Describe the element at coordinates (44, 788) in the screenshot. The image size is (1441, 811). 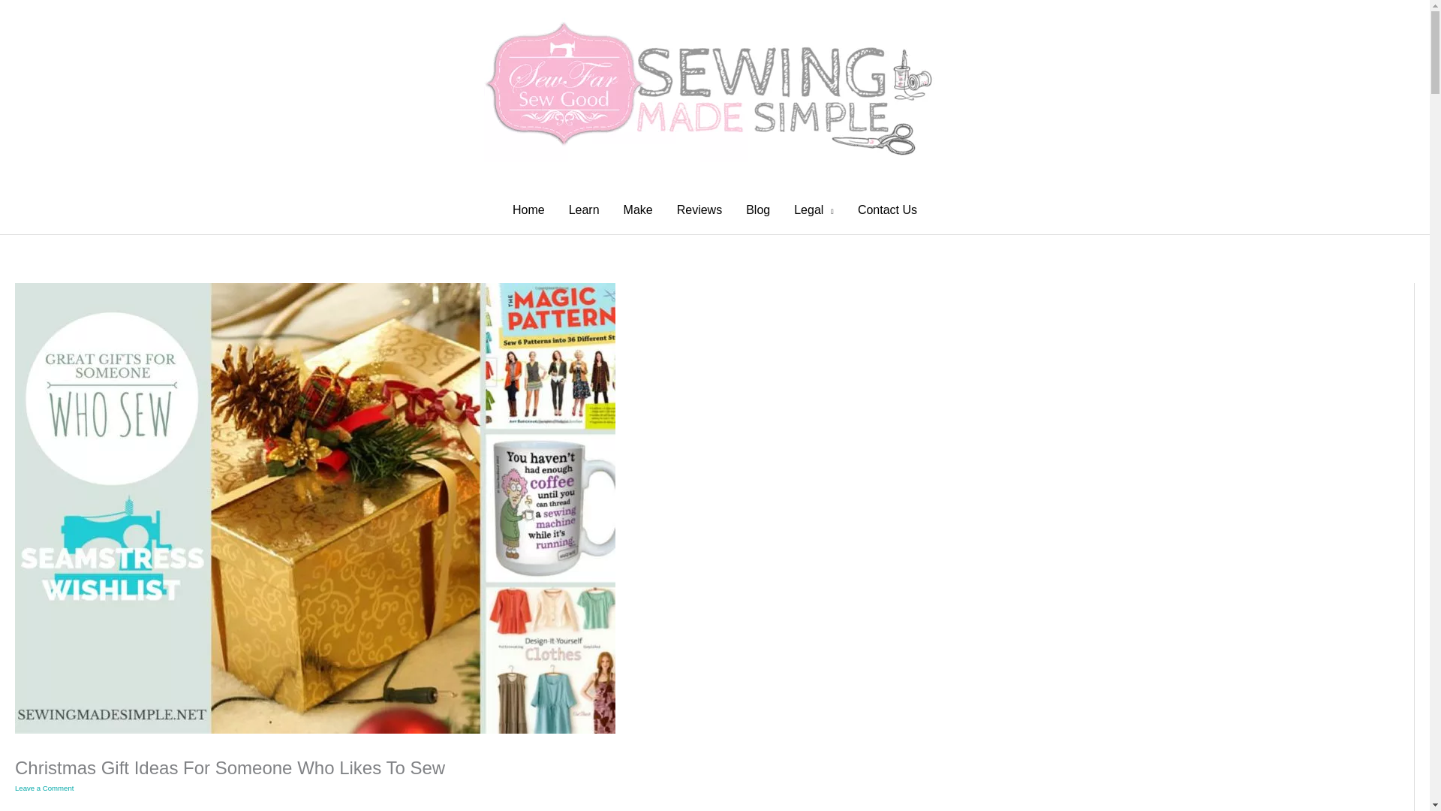
I see `Leave a Comment` at that location.